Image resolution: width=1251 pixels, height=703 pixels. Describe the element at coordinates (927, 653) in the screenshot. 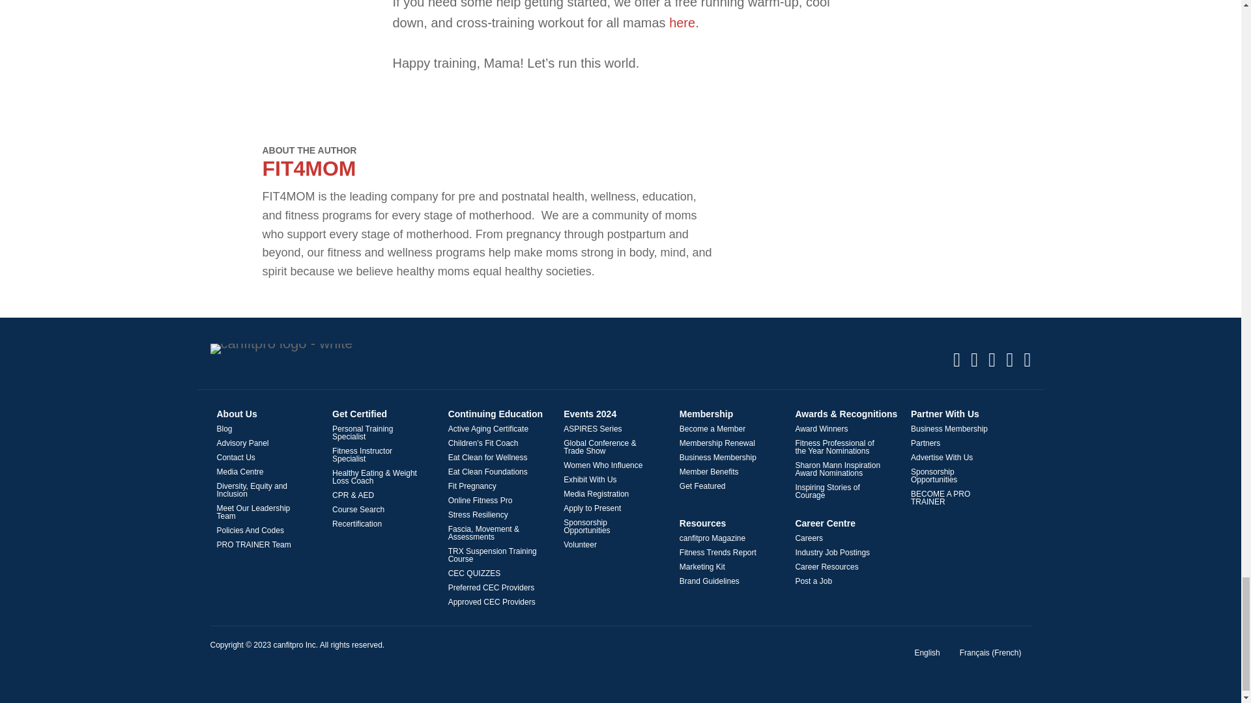

I see `English` at that location.